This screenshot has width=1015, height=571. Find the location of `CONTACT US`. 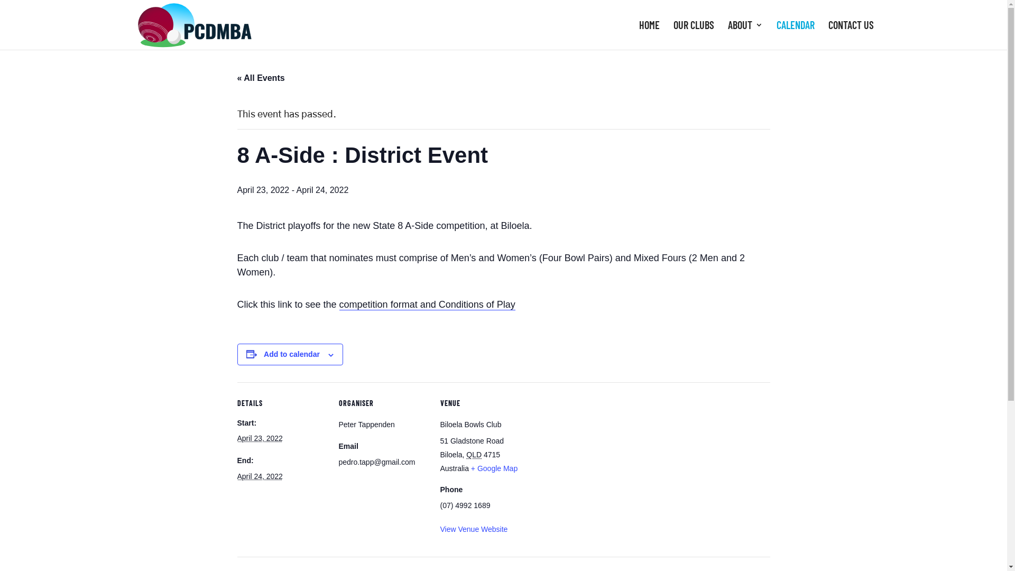

CONTACT US is located at coordinates (851, 35).